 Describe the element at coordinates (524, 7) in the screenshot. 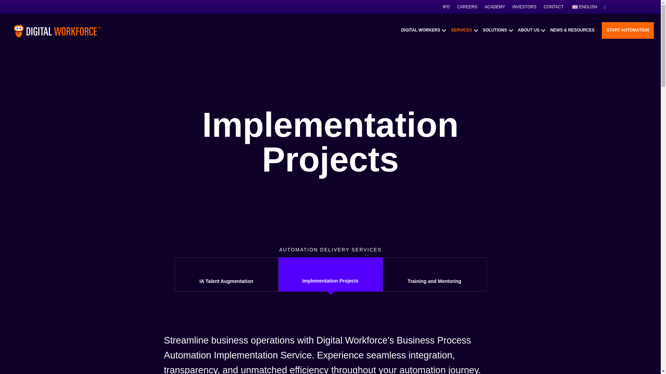

I see `INVESTORS` at that location.